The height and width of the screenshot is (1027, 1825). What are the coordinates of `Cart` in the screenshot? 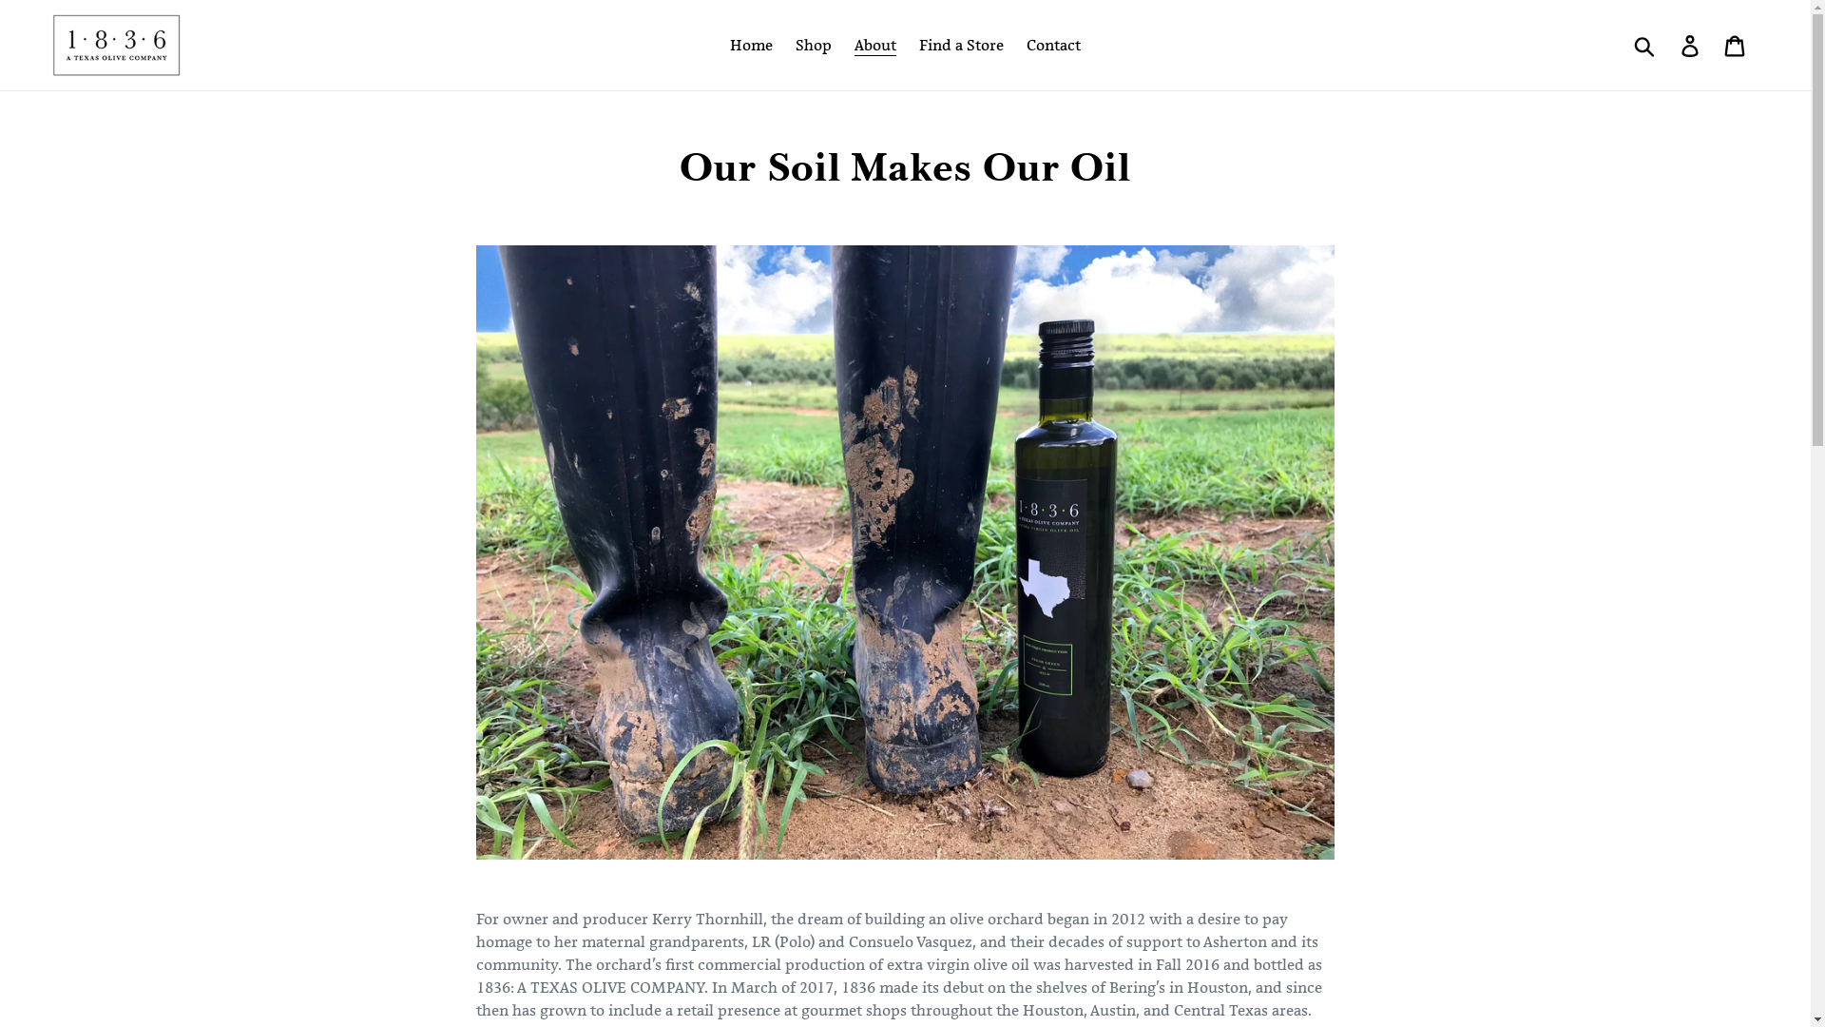 It's located at (1736, 46).